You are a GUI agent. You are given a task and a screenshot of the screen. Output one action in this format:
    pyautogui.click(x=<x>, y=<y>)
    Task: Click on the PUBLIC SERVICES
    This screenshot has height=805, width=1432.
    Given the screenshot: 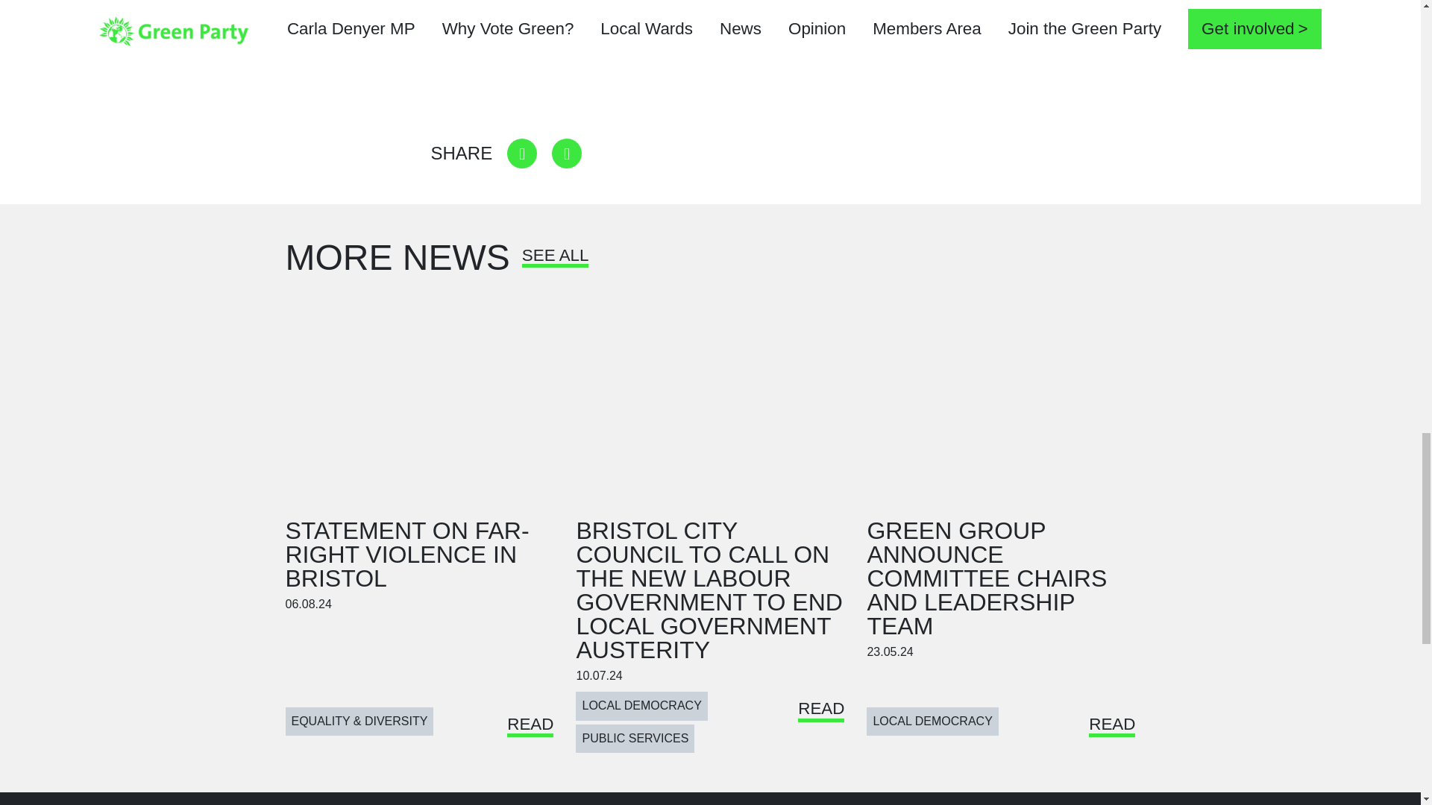 What is the action you would take?
    pyautogui.click(x=635, y=738)
    